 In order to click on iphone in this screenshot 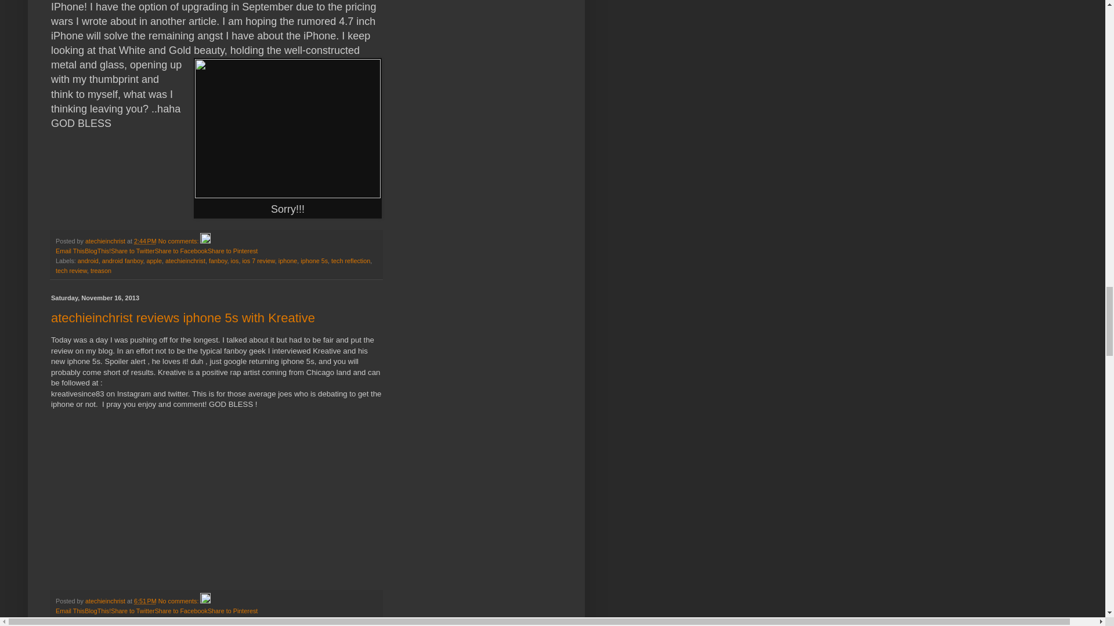, I will do `click(288, 260)`.